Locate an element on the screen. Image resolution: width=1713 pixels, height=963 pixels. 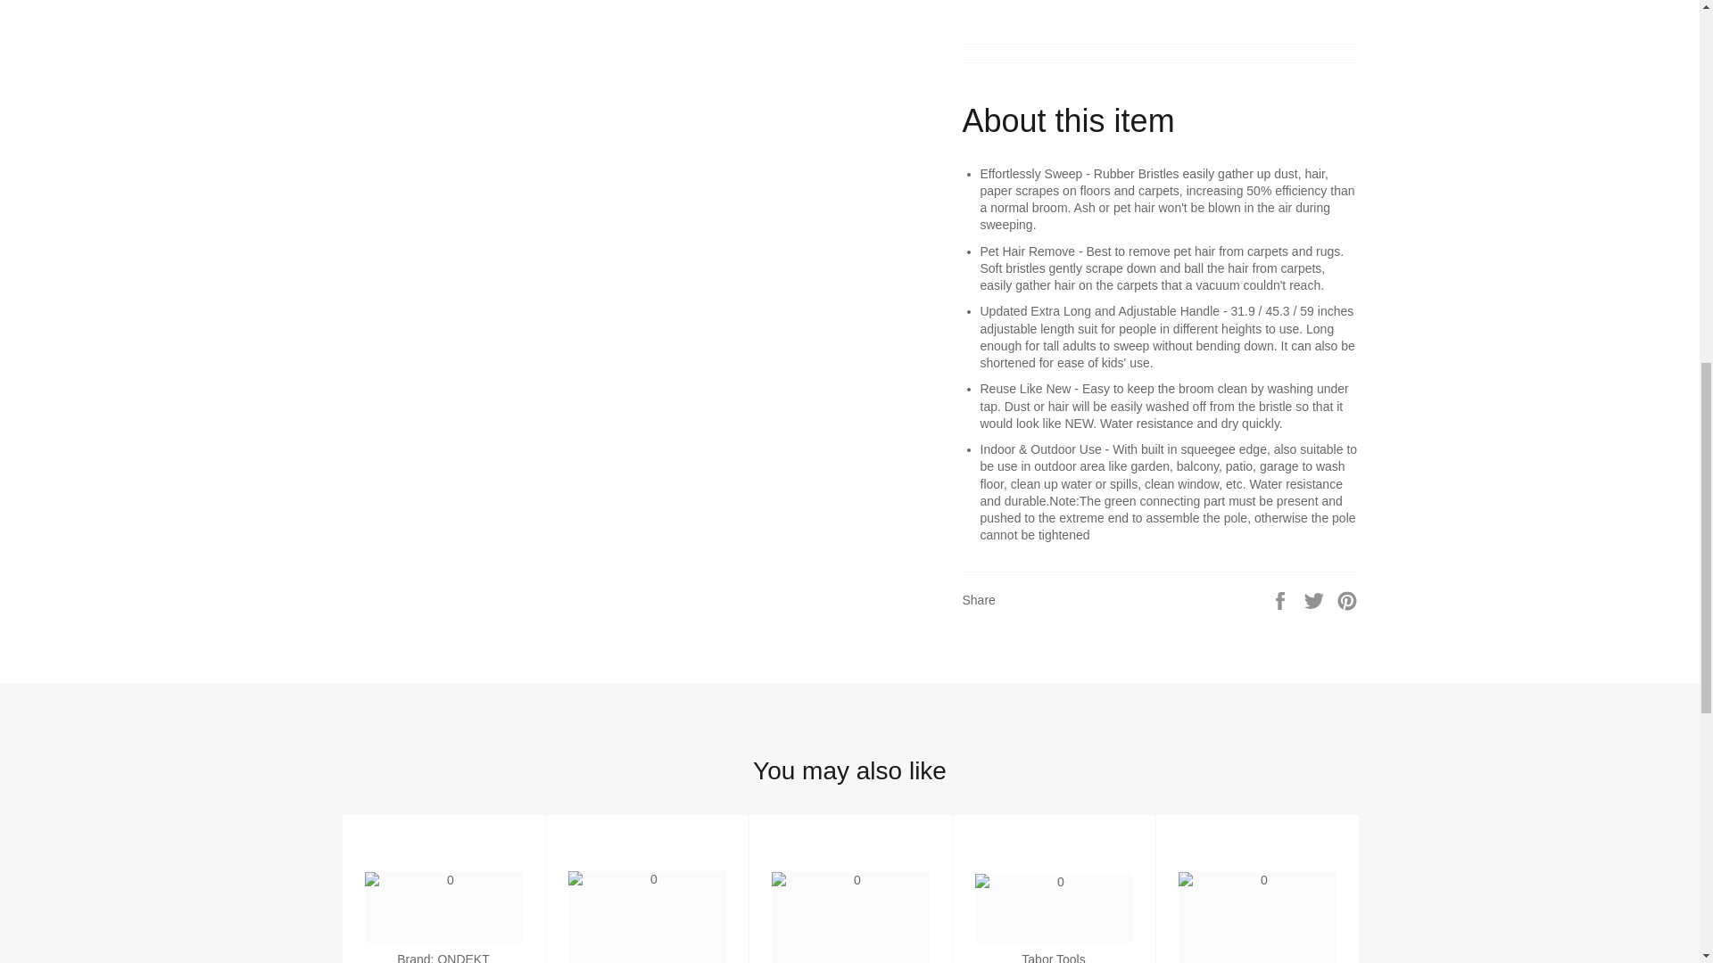
Tweet on Twitter is located at coordinates (1316, 599).